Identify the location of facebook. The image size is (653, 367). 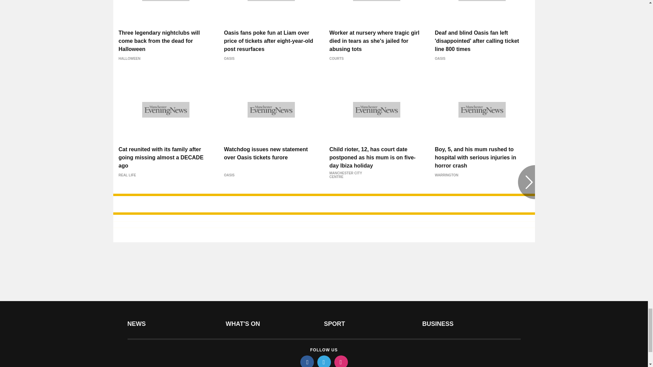
(306, 361).